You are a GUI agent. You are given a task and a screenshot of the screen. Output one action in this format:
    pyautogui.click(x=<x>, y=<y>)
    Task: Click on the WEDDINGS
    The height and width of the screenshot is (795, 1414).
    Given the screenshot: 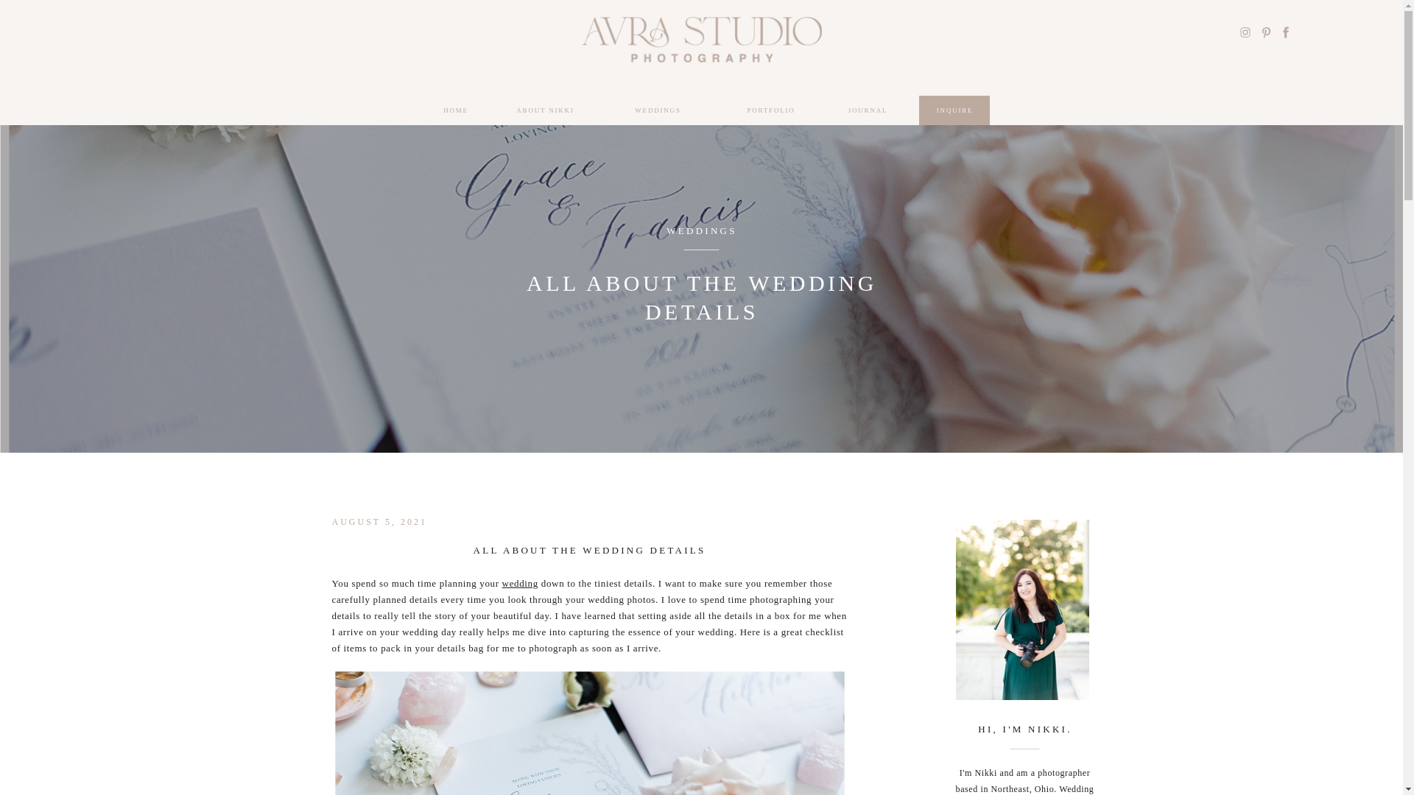 What is the action you would take?
    pyautogui.click(x=658, y=110)
    